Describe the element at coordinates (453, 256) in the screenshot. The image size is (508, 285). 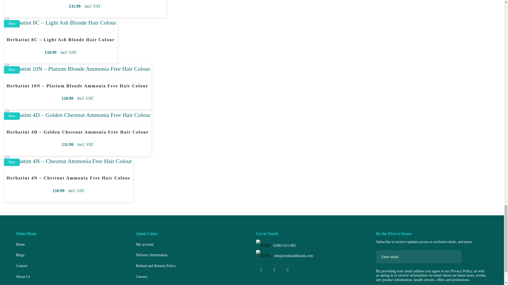
I see `Subscribe` at that location.